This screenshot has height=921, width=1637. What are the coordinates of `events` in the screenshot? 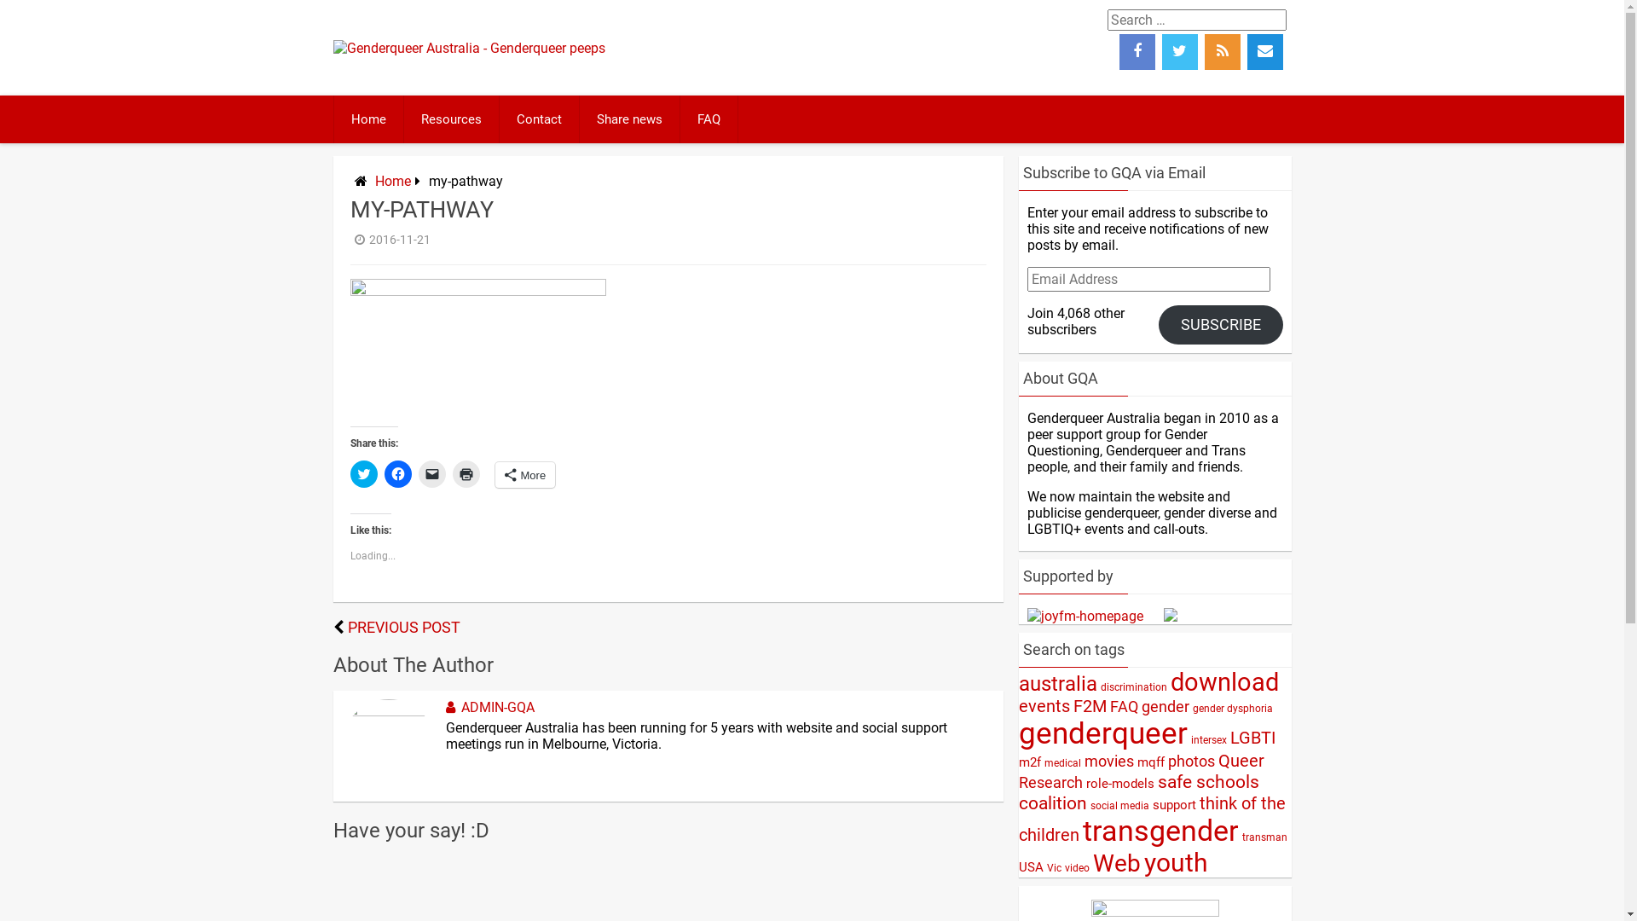 It's located at (1044, 706).